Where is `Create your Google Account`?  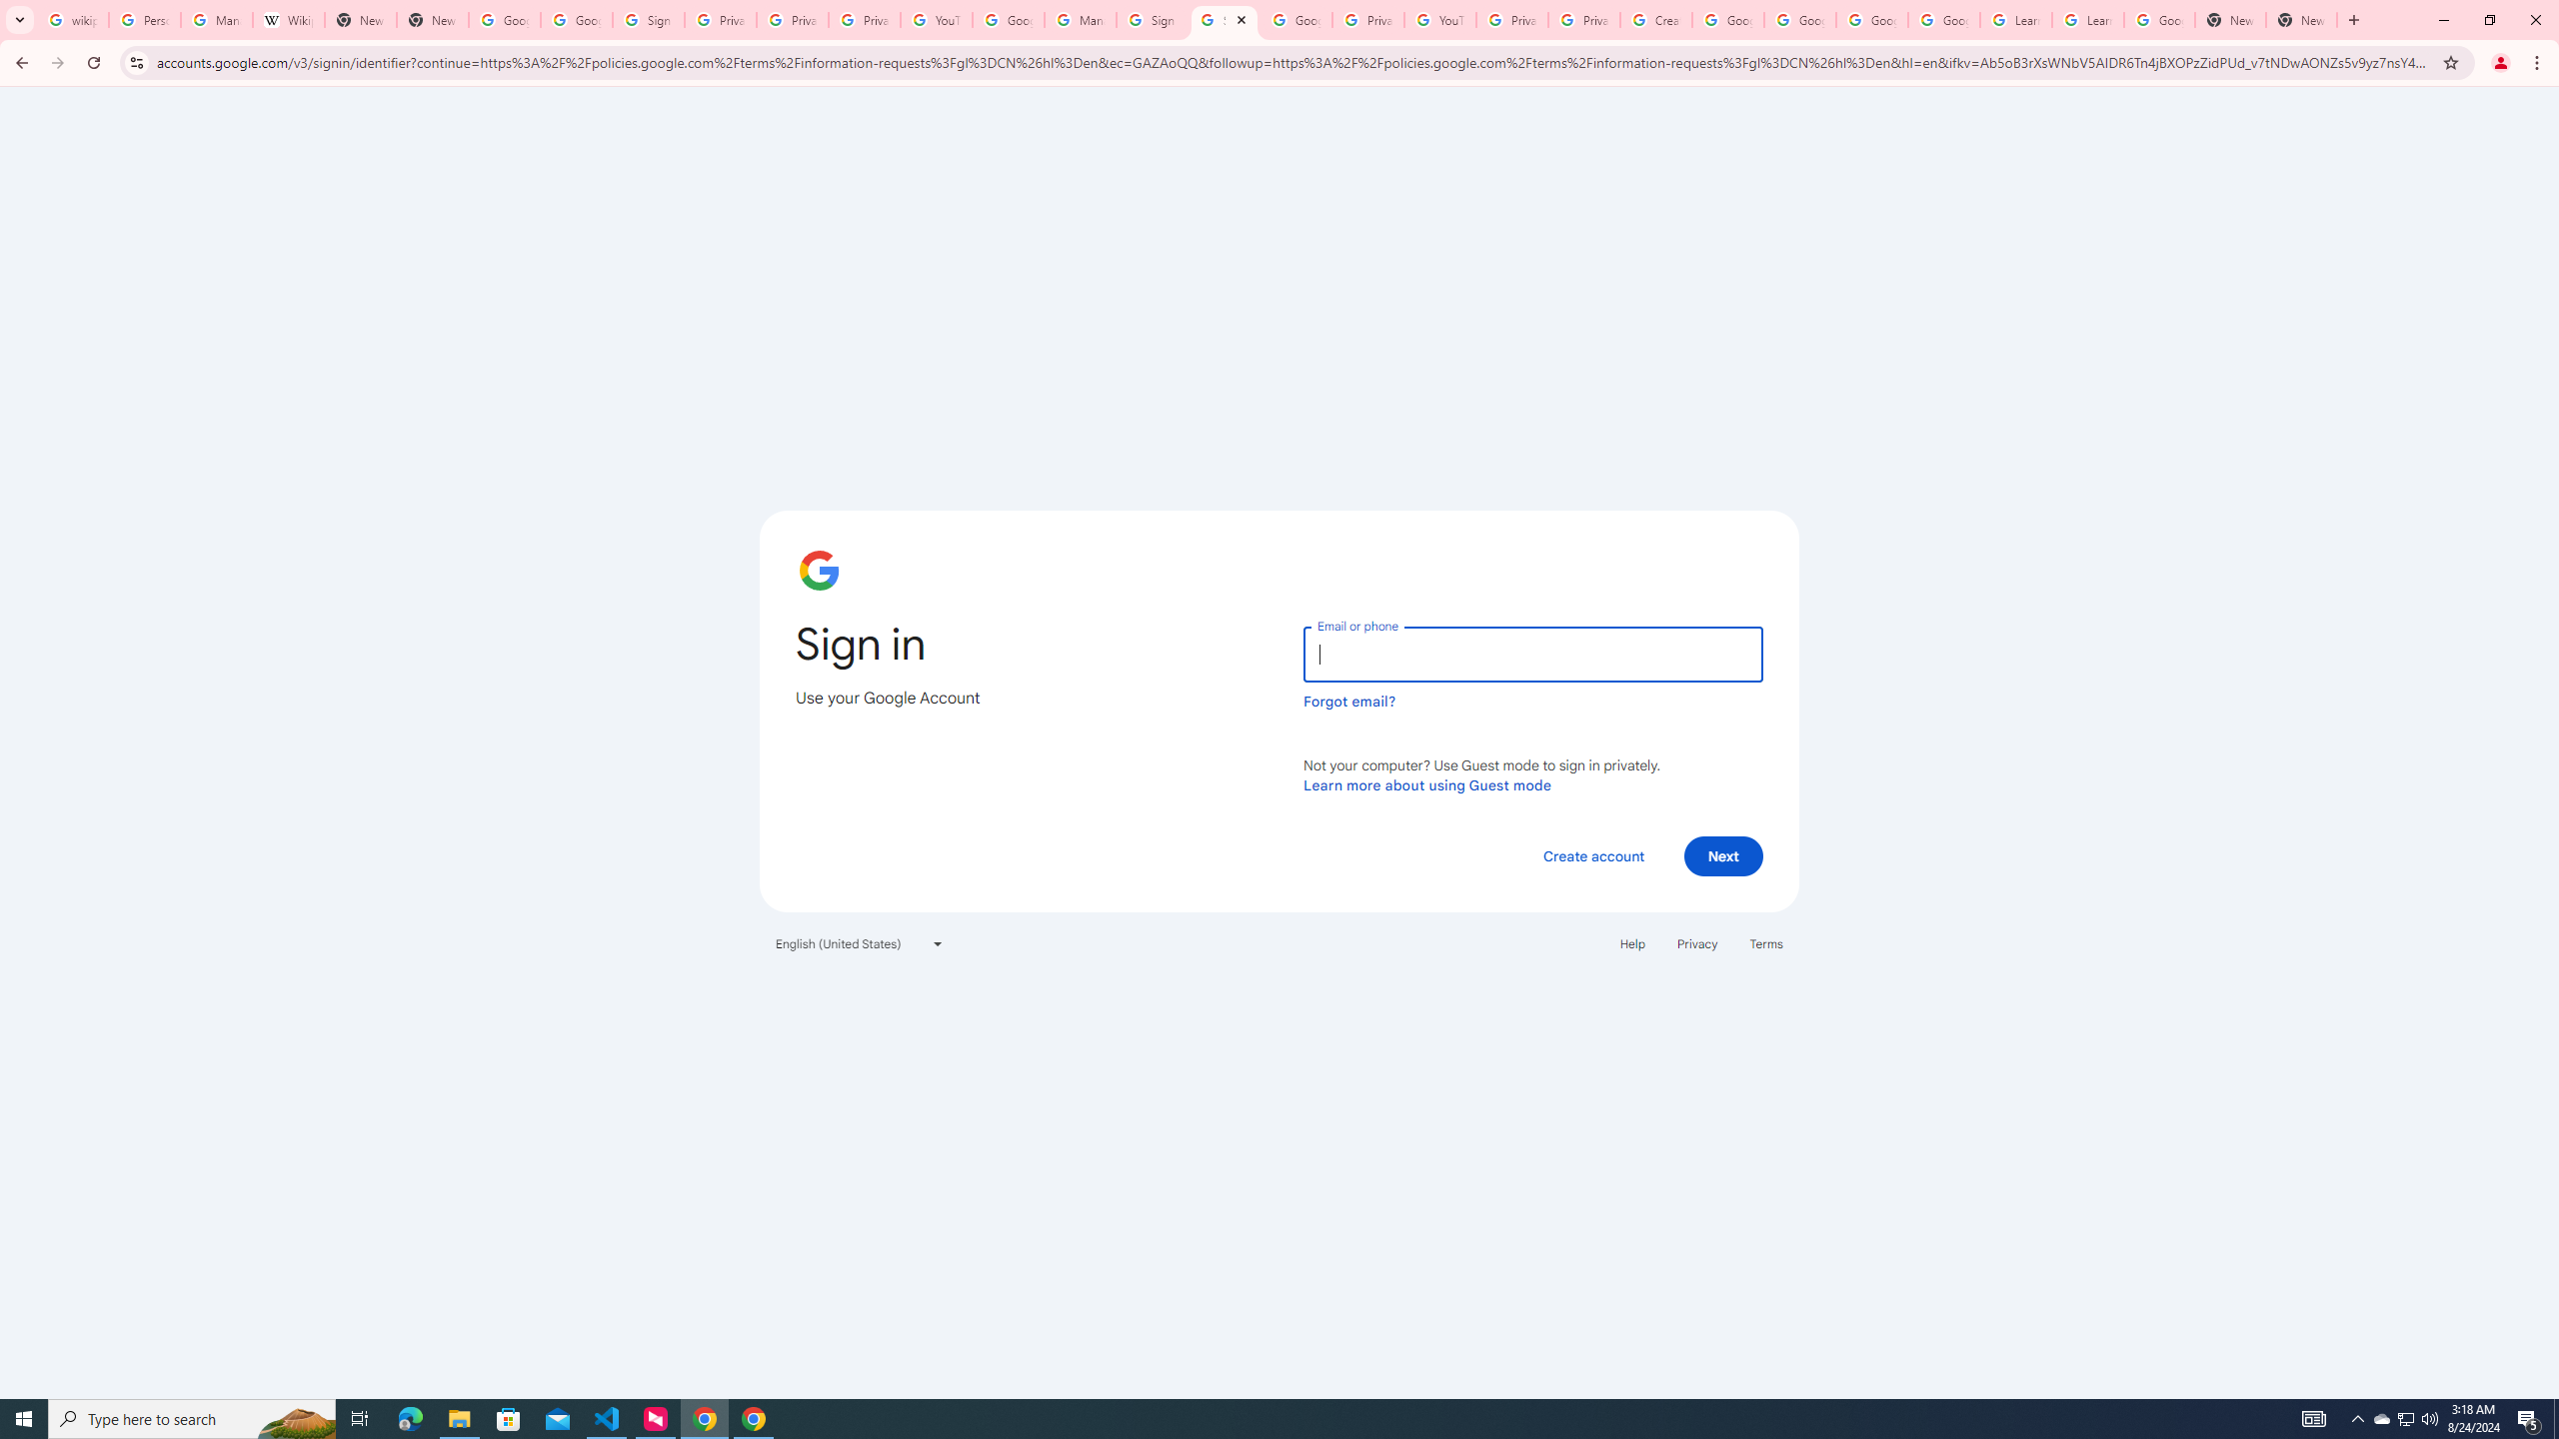 Create your Google Account is located at coordinates (1656, 20).